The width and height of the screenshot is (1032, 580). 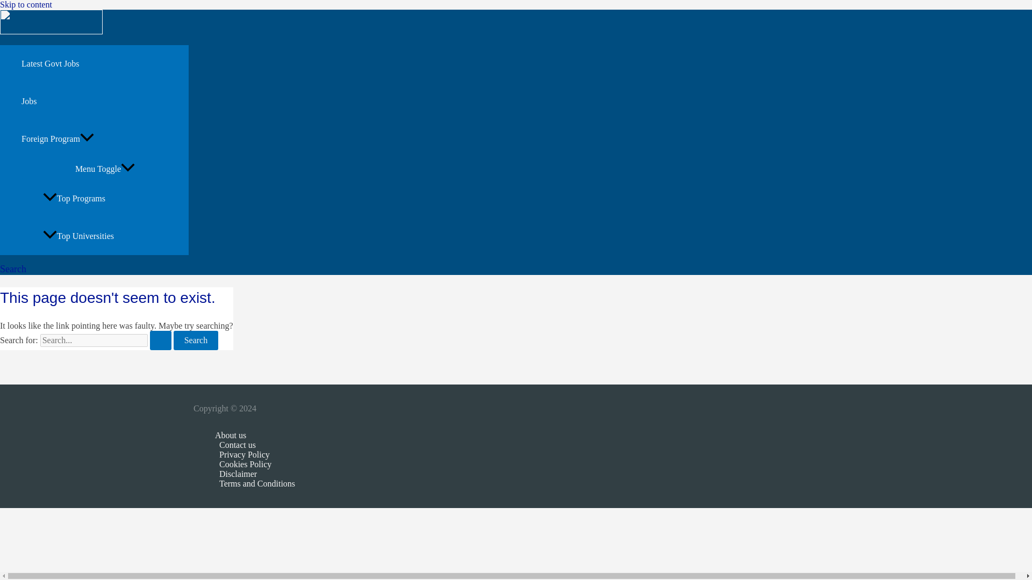 I want to click on Foreign Program, so click(x=105, y=139).